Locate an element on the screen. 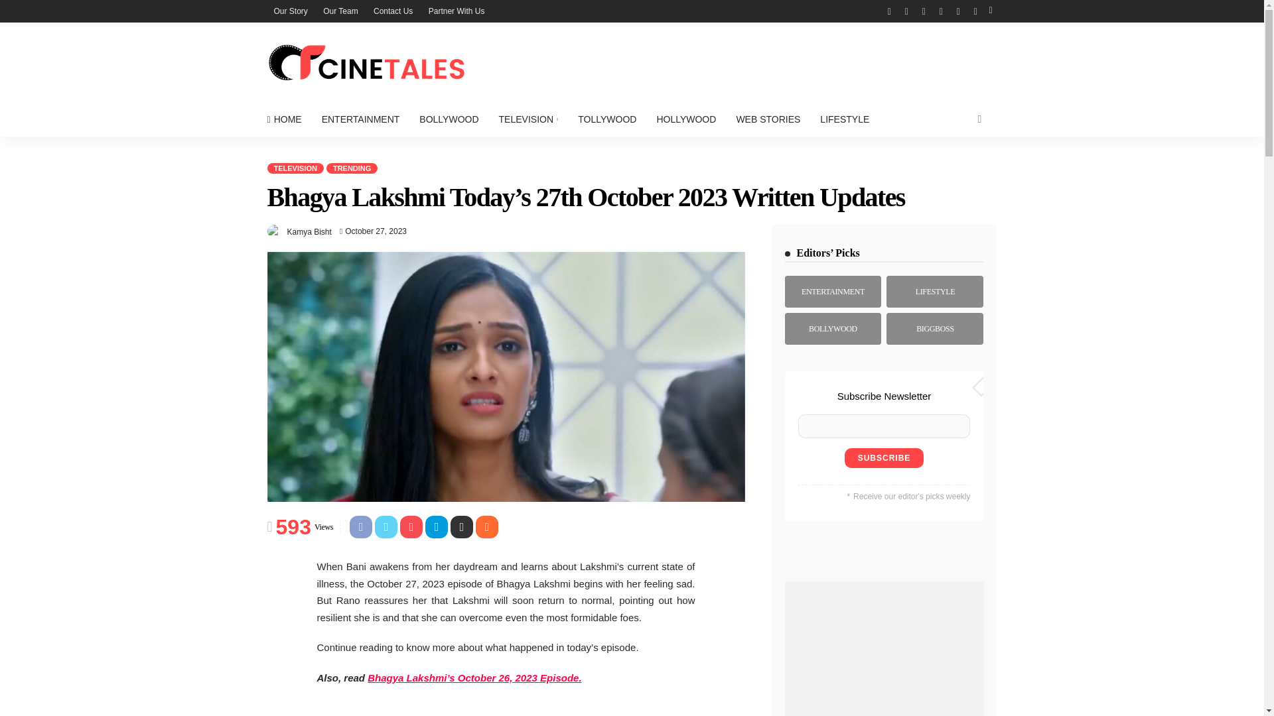 The height and width of the screenshot is (716, 1274). Our Team is located at coordinates (340, 11).